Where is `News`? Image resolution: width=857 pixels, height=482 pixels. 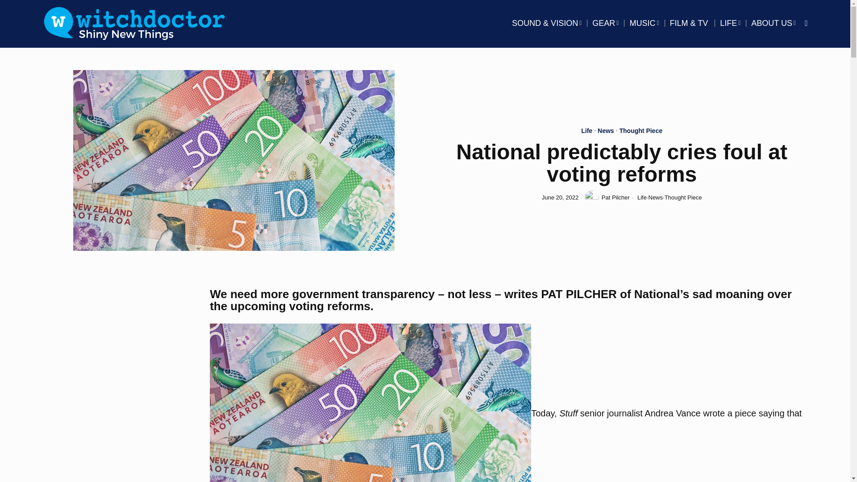 News is located at coordinates (606, 131).